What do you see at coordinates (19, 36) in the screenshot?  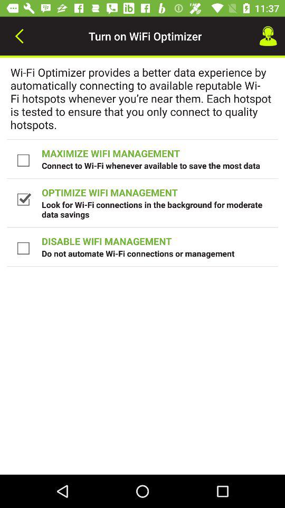 I see `select the item next to the turn on wifi icon` at bounding box center [19, 36].